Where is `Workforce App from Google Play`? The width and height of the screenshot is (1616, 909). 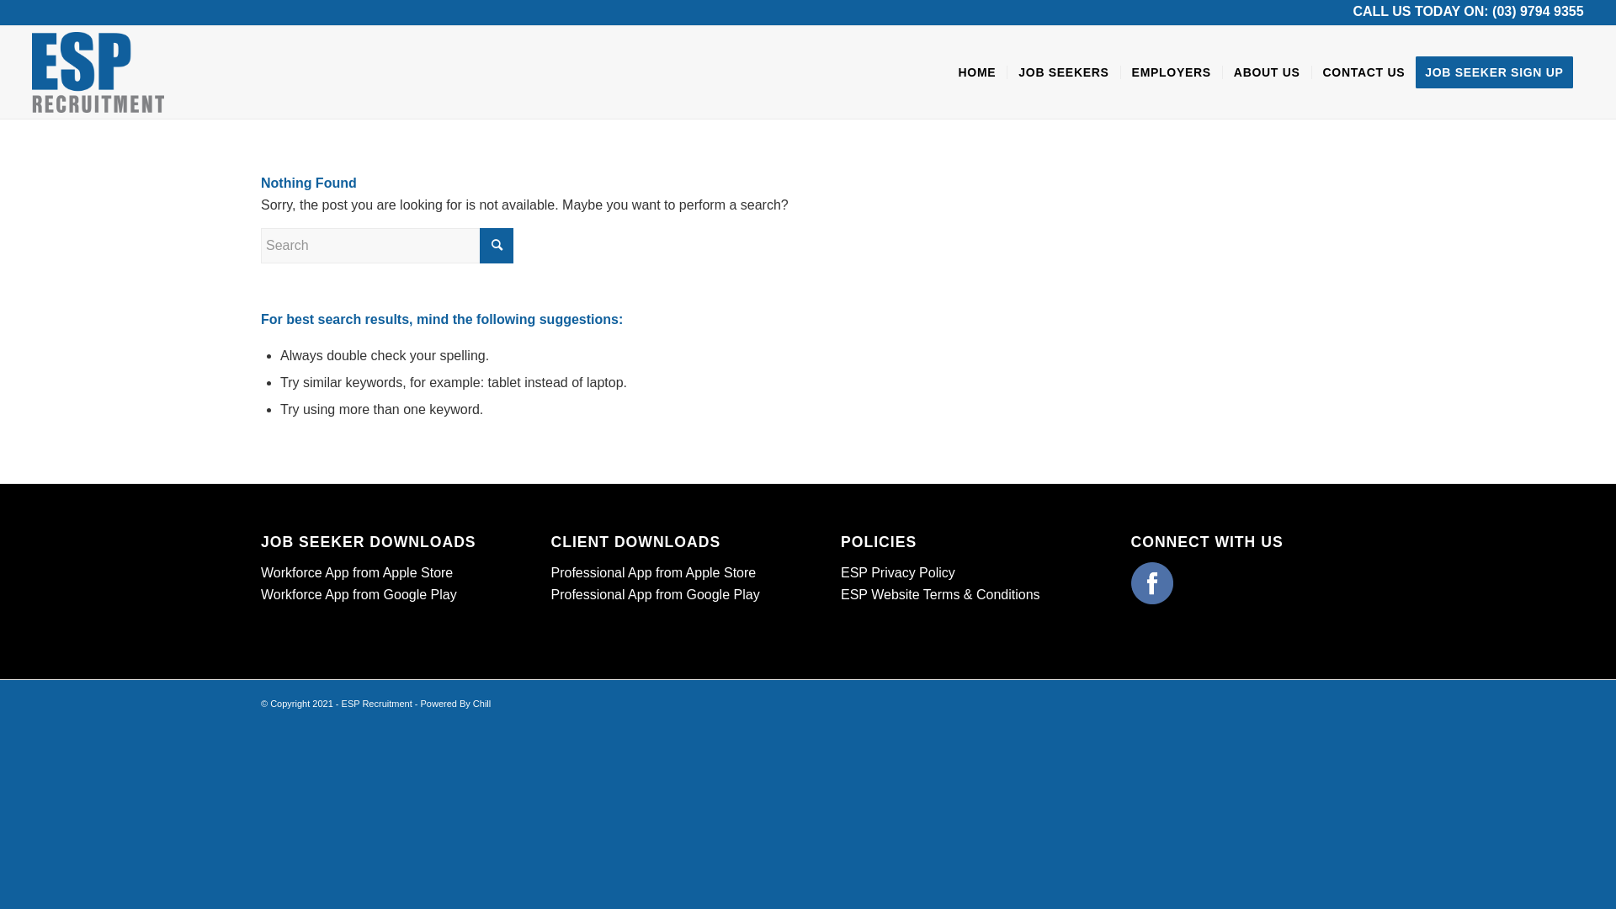
Workforce App from Google Play is located at coordinates (359, 594).